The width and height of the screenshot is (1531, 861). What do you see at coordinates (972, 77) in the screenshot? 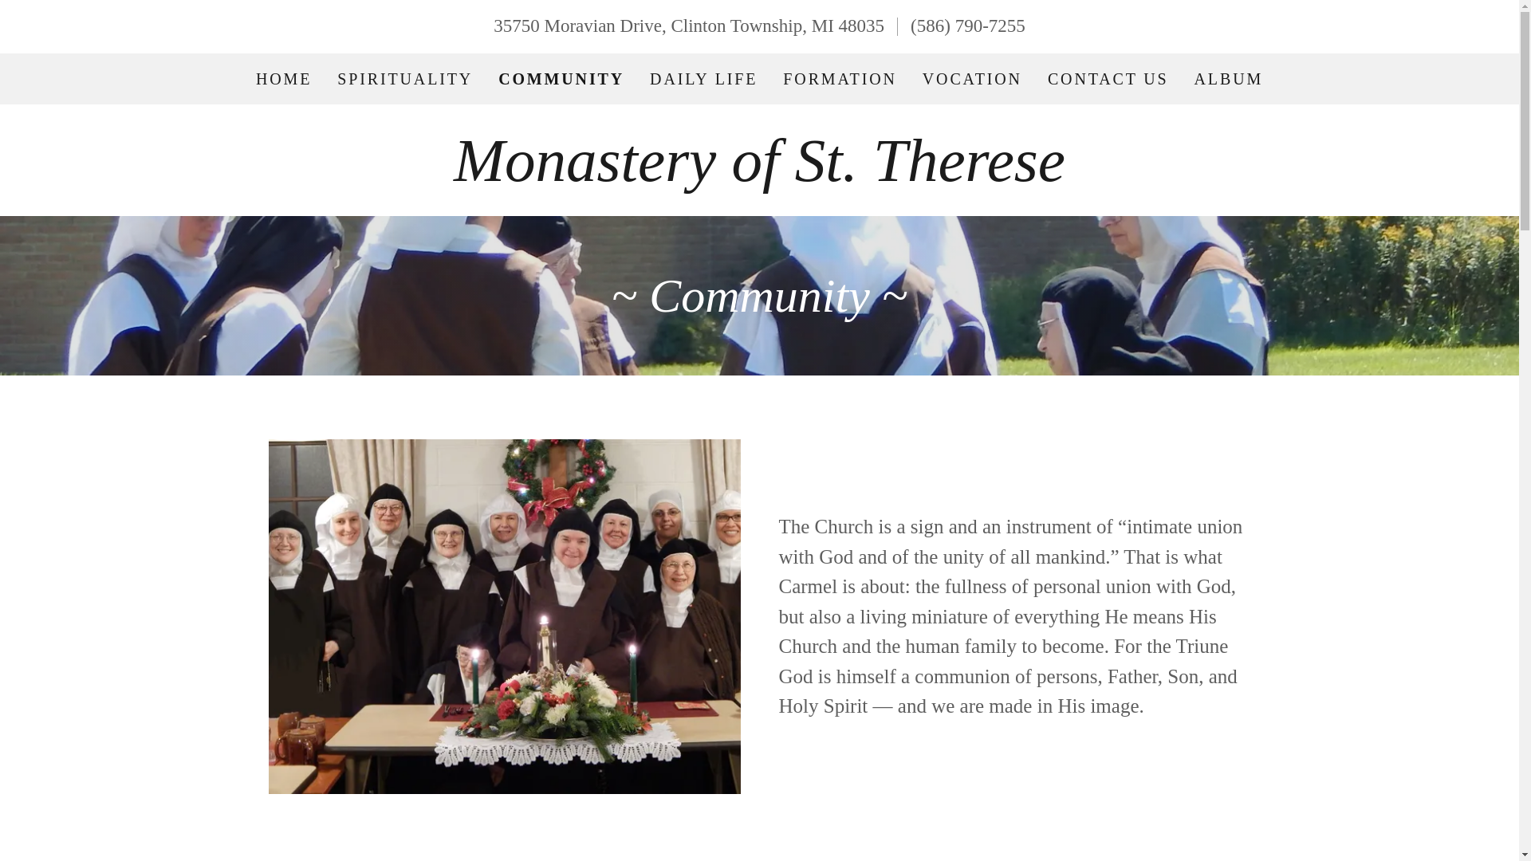
I see `VOCATION` at bounding box center [972, 77].